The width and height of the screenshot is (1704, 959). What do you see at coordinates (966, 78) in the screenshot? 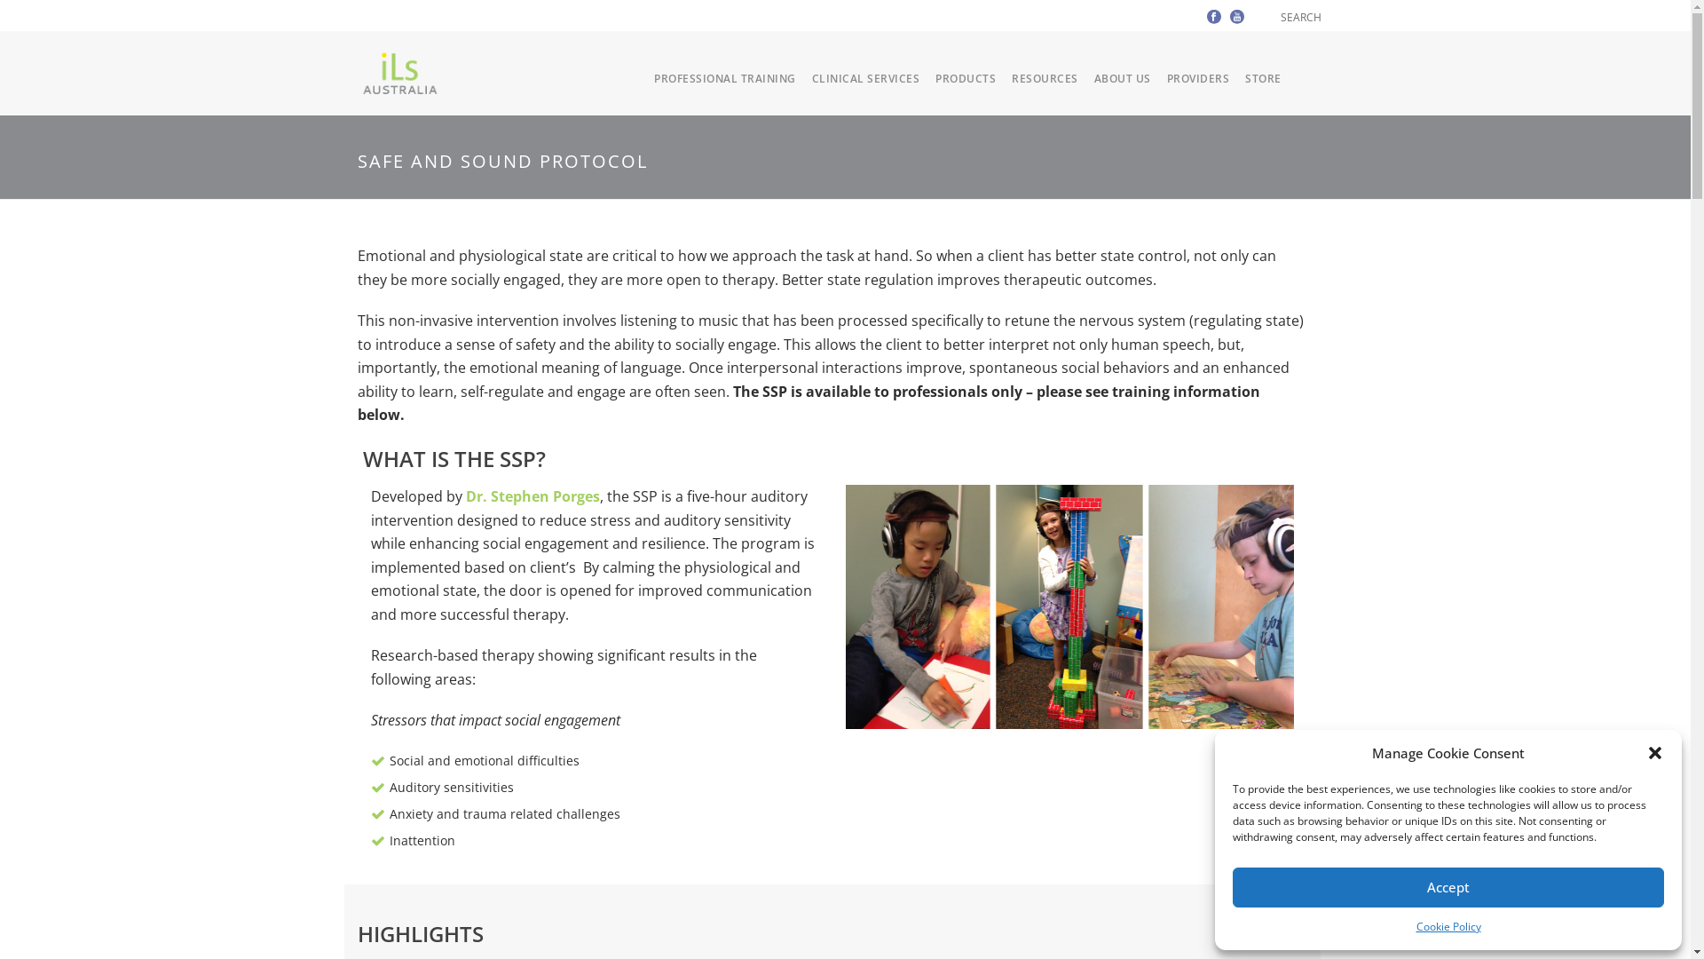
I see `PRODUCTS` at bounding box center [966, 78].